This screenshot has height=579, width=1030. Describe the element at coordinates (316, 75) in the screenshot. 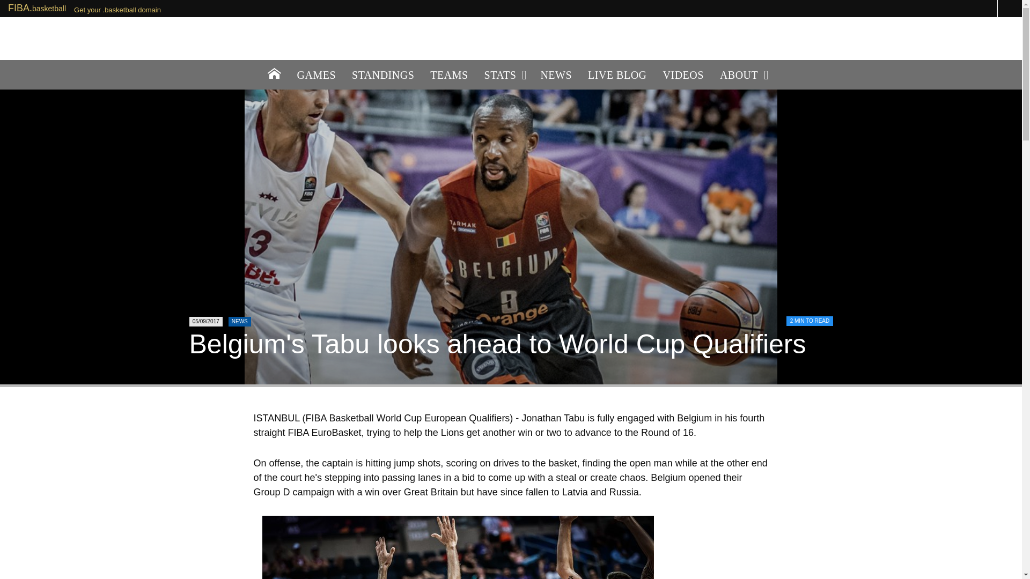

I see `GAMES` at that location.